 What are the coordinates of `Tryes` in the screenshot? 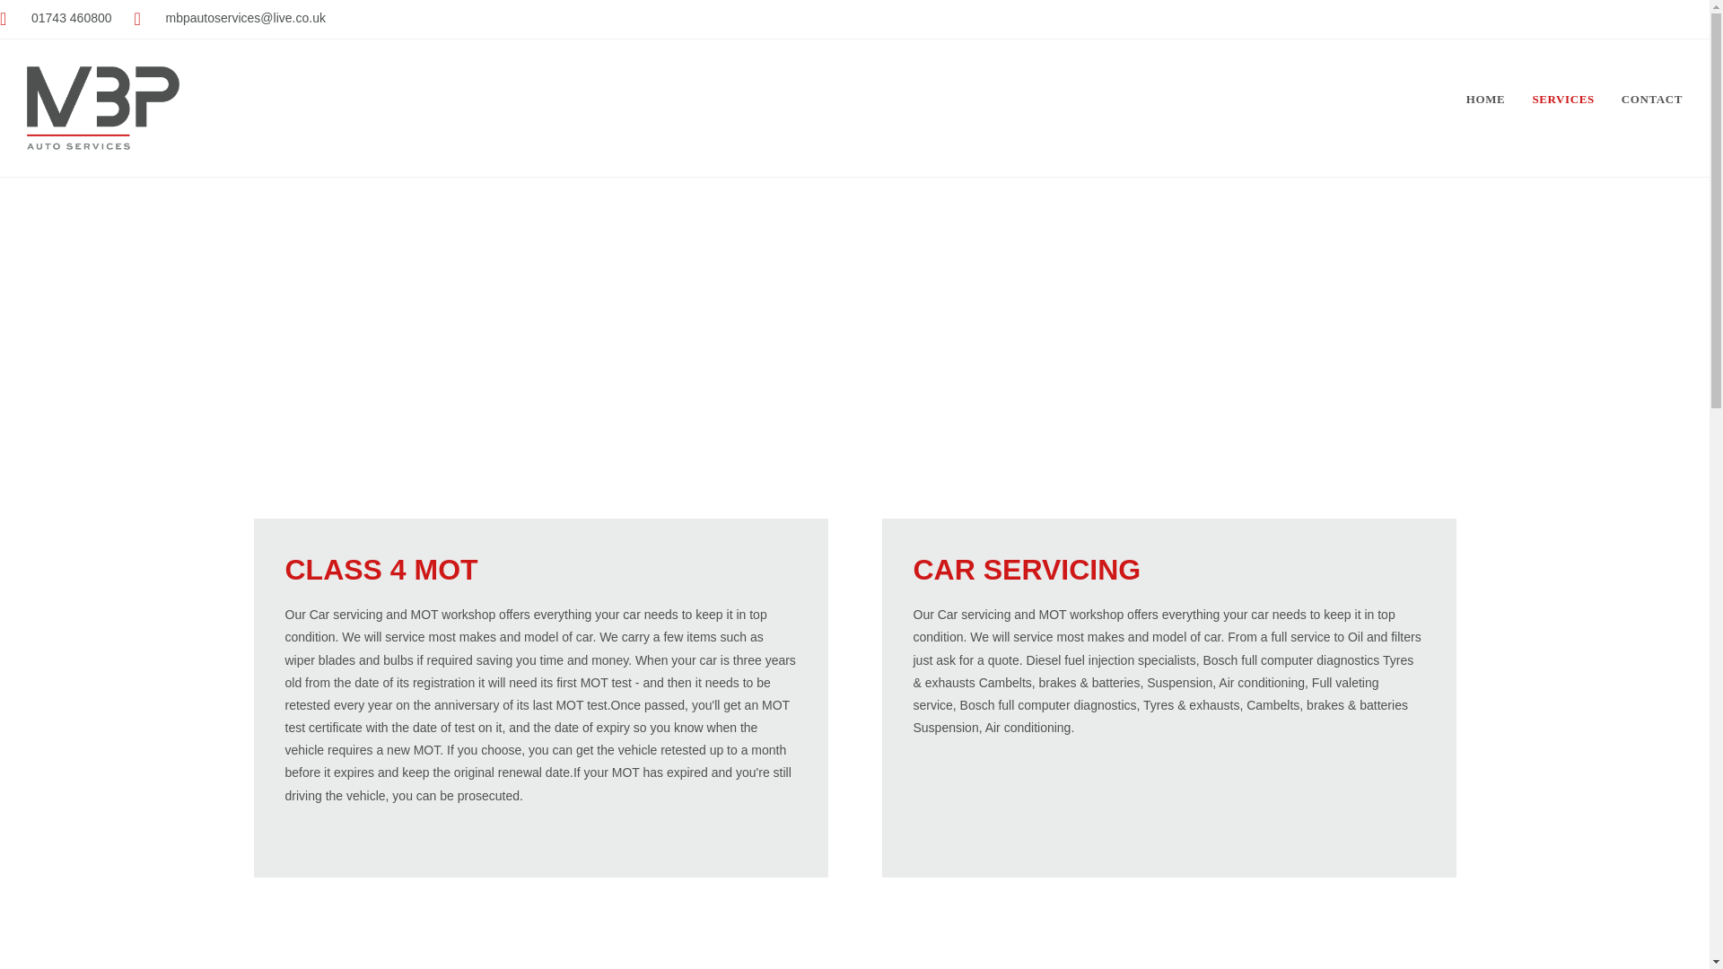 It's located at (854, 784).